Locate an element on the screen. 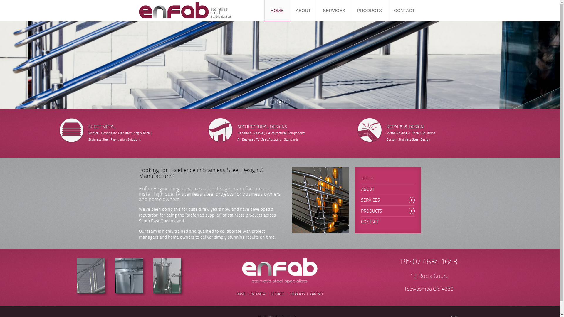 This screenshot has width=564, height=317. Fabrication Solutions is located at coordinates (126, 140).